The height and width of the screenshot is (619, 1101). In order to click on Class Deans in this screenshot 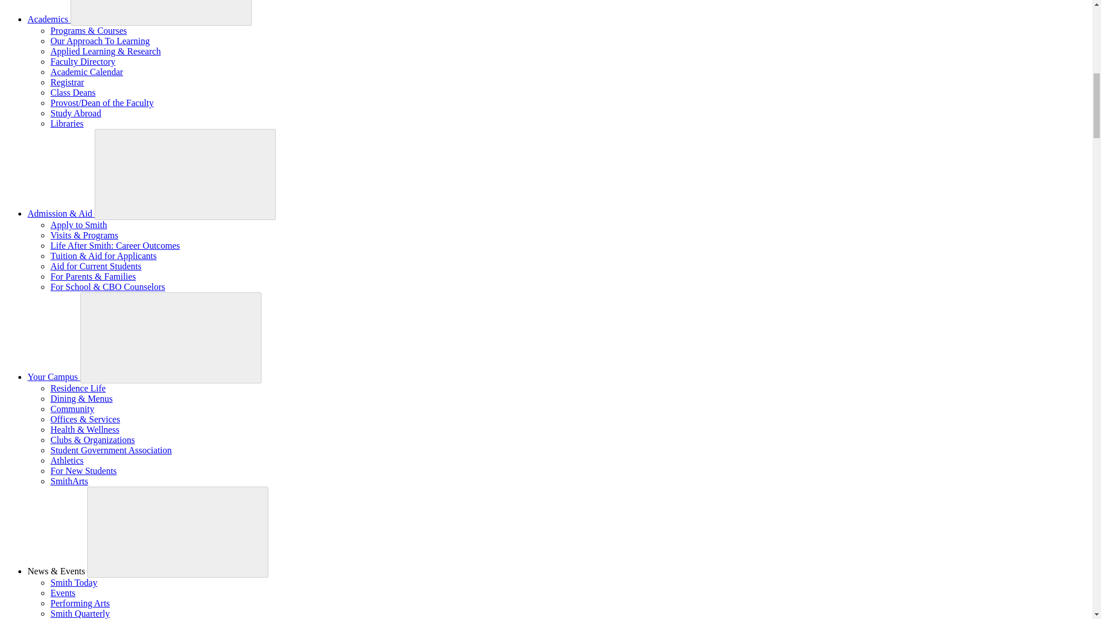, I will do `click(73, 92)`.